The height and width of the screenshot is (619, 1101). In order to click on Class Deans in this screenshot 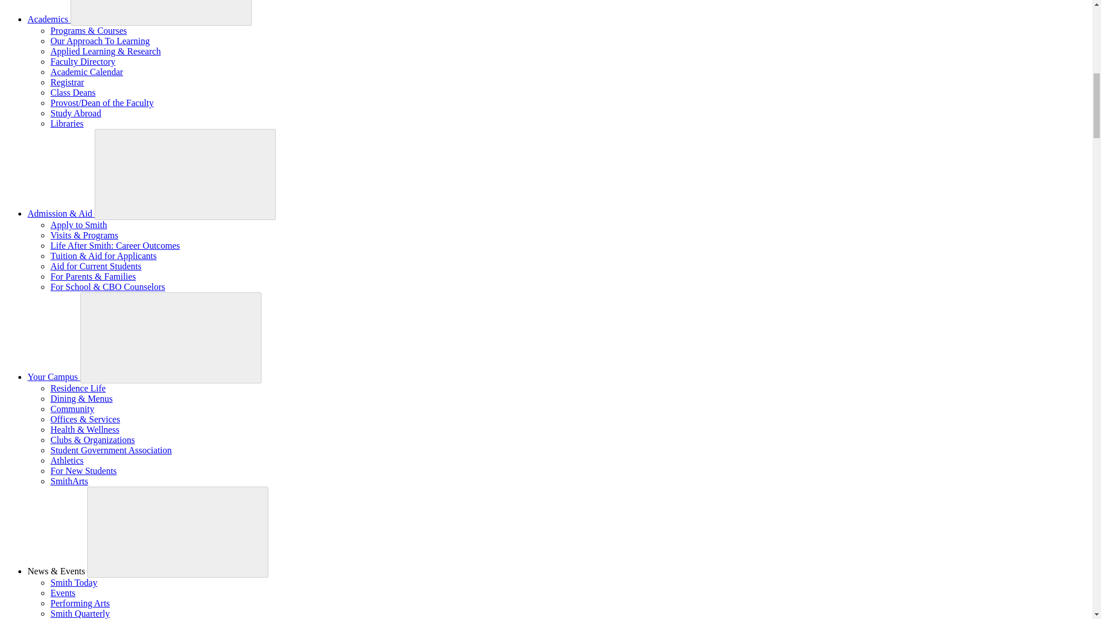, I will do `click(73, 92)`.